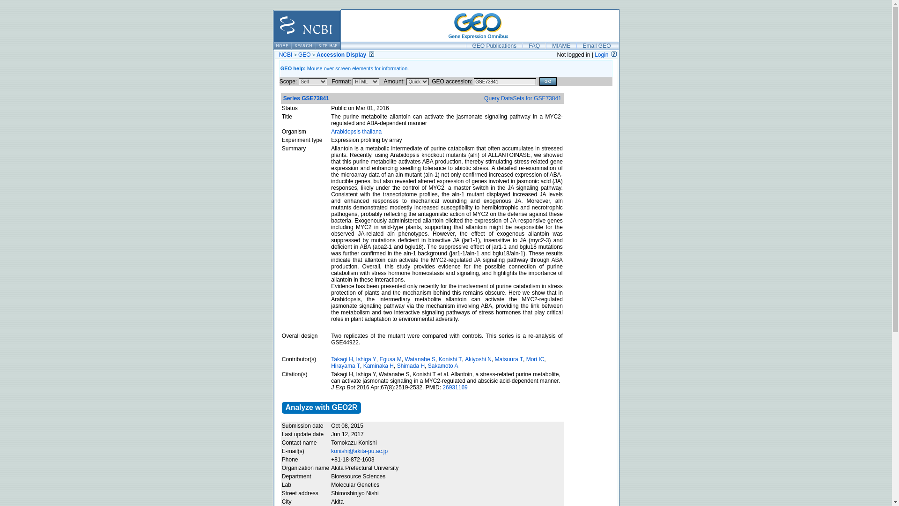 The width and height of the screenshot is (899, 506). What do you see at coordinates (378, 366) in the screenshot?
I see `Kaminaka H` at bounding box center [378, 366].